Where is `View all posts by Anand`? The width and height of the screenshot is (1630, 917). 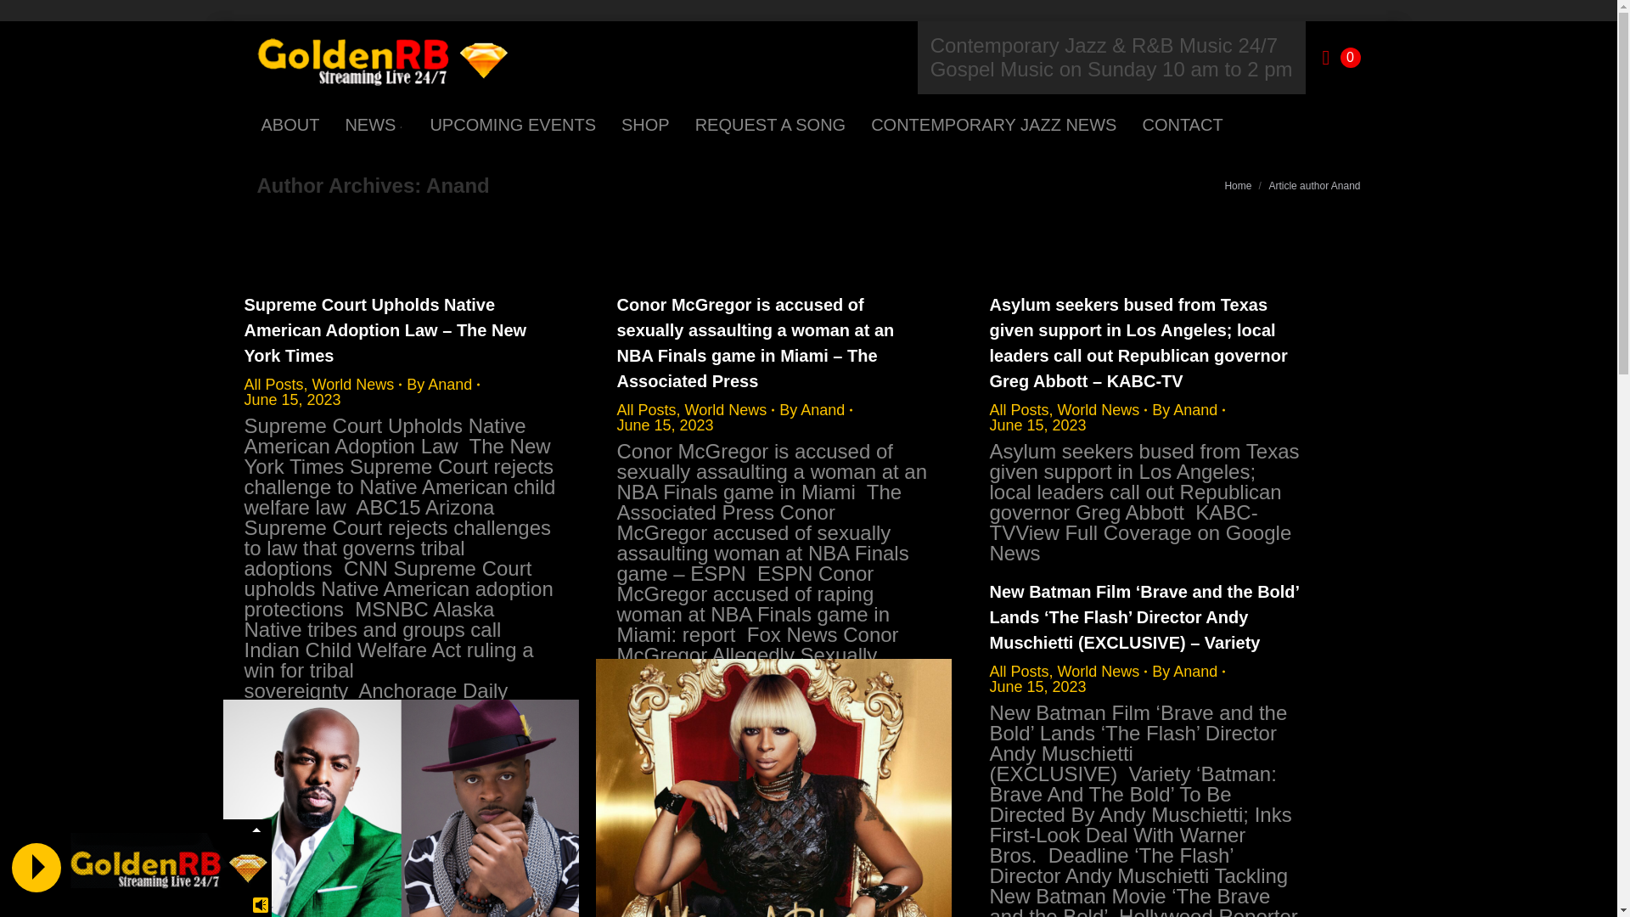 View all posts by Anand is located at coordinates (815, 410).